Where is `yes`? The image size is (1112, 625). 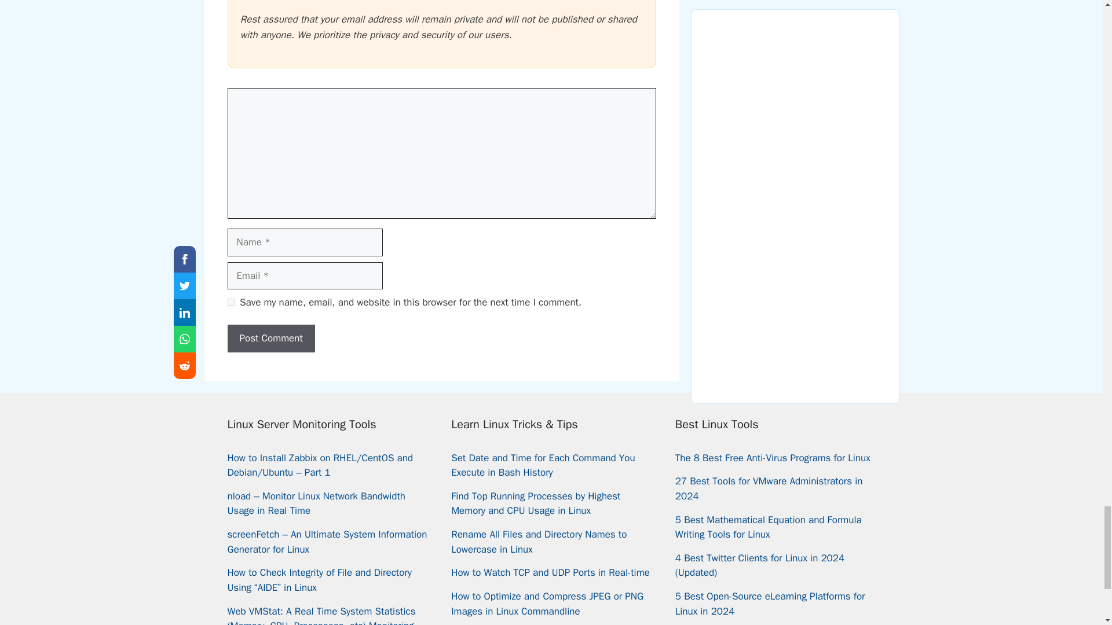
yes is located at coordinates (231, 302).